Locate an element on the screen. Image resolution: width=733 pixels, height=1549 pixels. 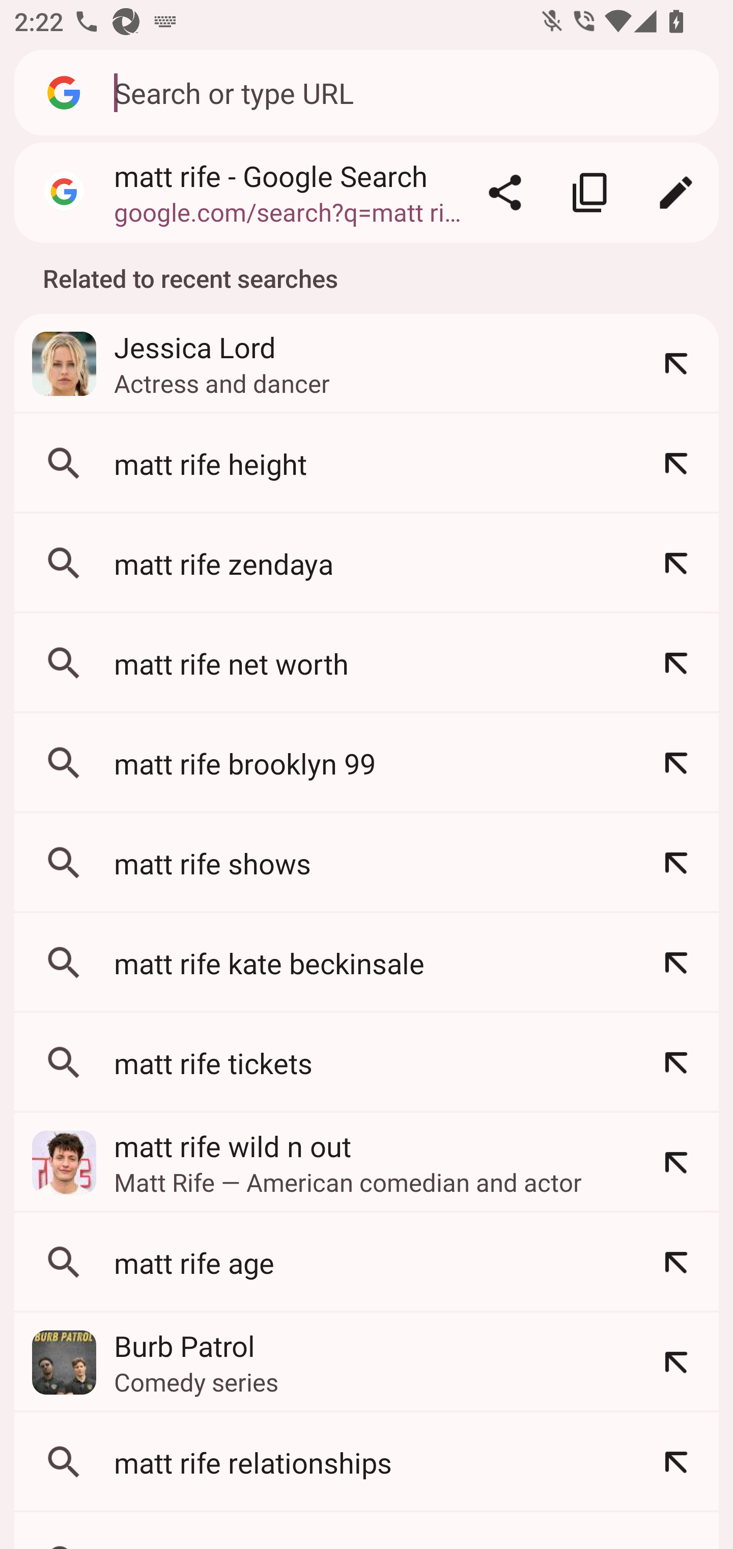
Refine: matt rife zendaya is located at coordinates (676, 564).